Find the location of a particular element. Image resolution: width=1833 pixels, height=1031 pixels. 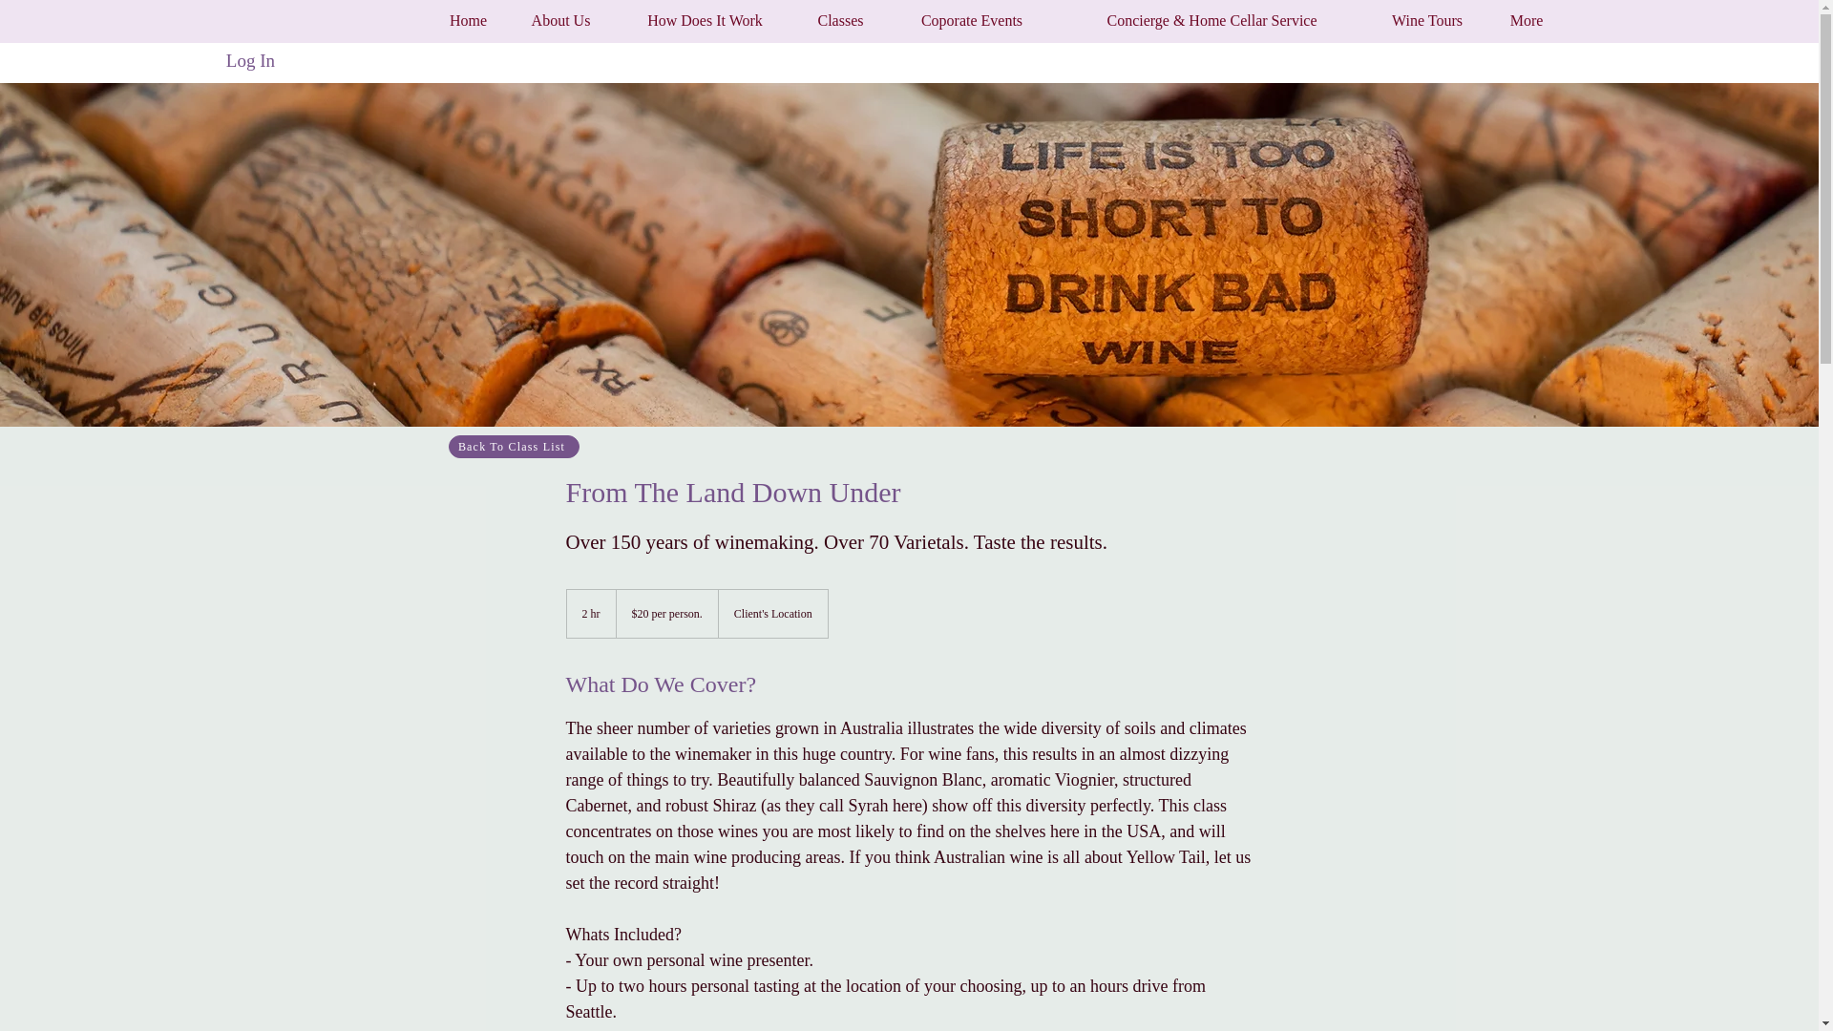

Log In is located at coordinates (250, 61).